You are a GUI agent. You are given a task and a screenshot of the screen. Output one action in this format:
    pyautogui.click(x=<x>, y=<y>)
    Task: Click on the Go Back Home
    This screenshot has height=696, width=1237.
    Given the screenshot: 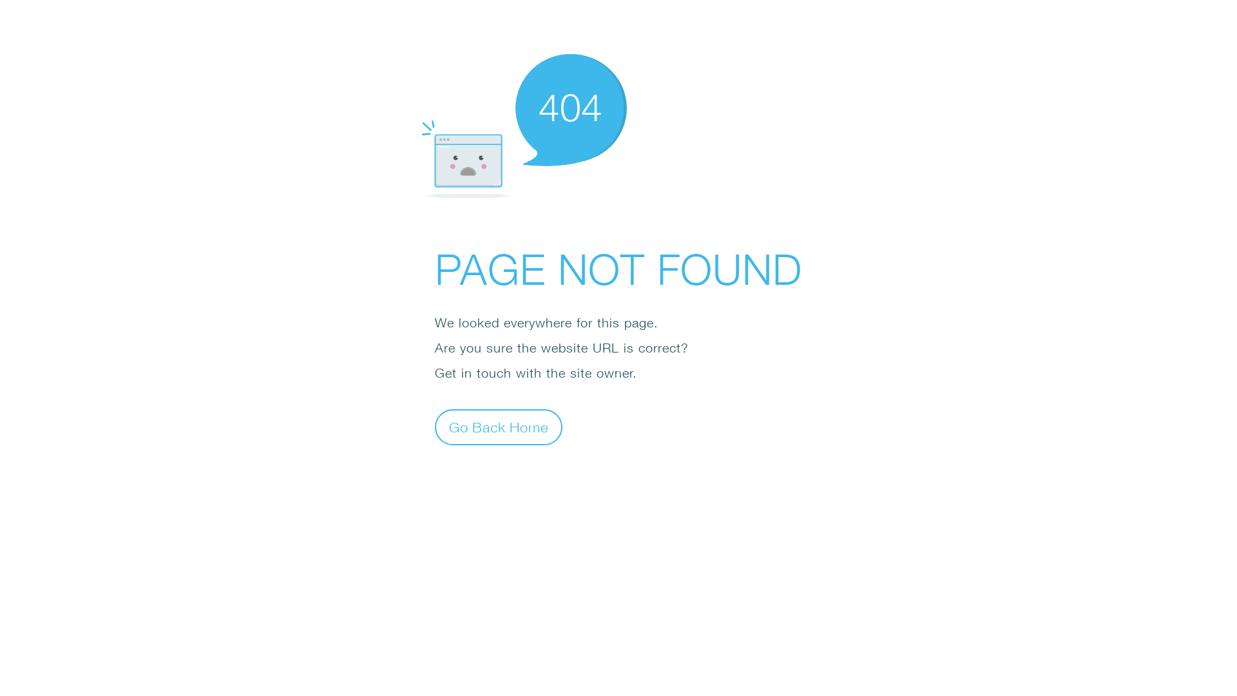 What is the action you would take?
    pyautogui.click(x=499, y=427)
    